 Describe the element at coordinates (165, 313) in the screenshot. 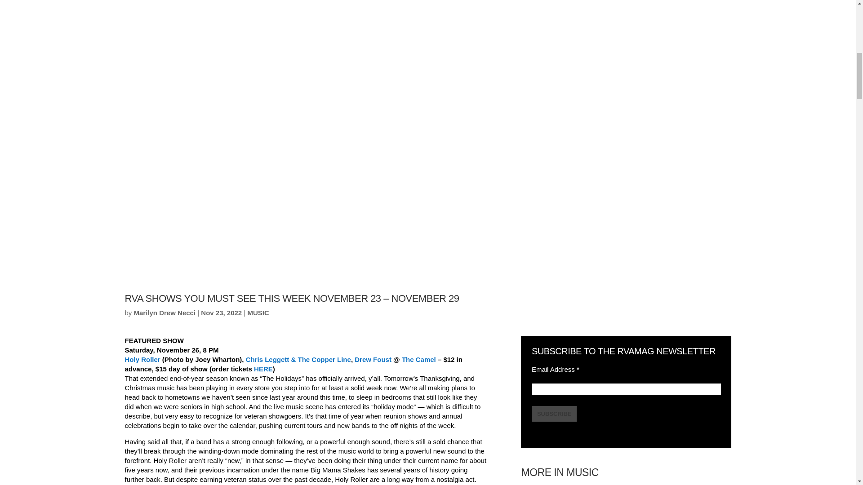

I see `Posts by Marilyn Drew Necci` at that location.